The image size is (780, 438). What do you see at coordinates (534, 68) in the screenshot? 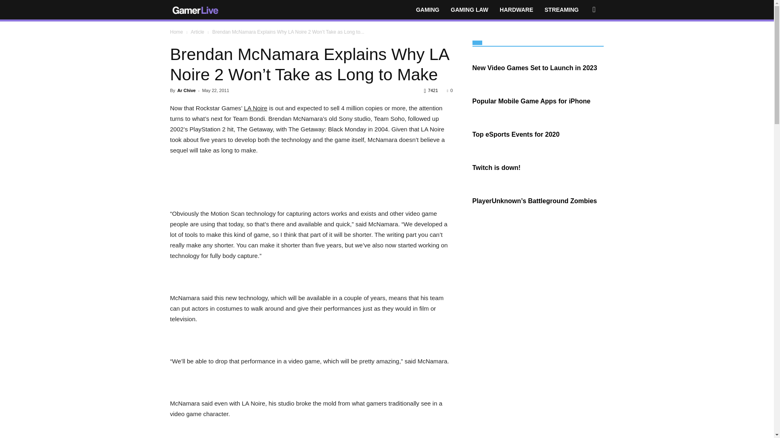
I see `Permanent link to New Video Games Set to Launch in 2023` at bounding box center [534, 68].